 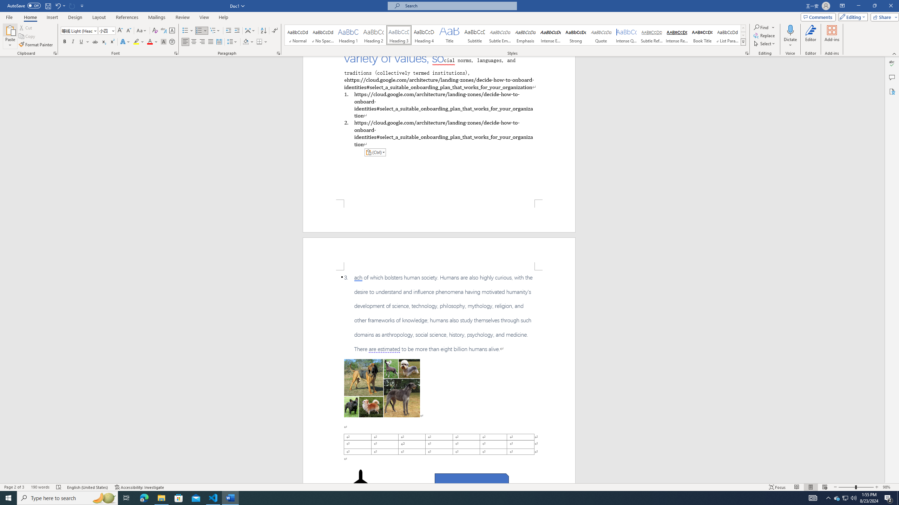 I want to click on Title, so click(x=449, y=35).